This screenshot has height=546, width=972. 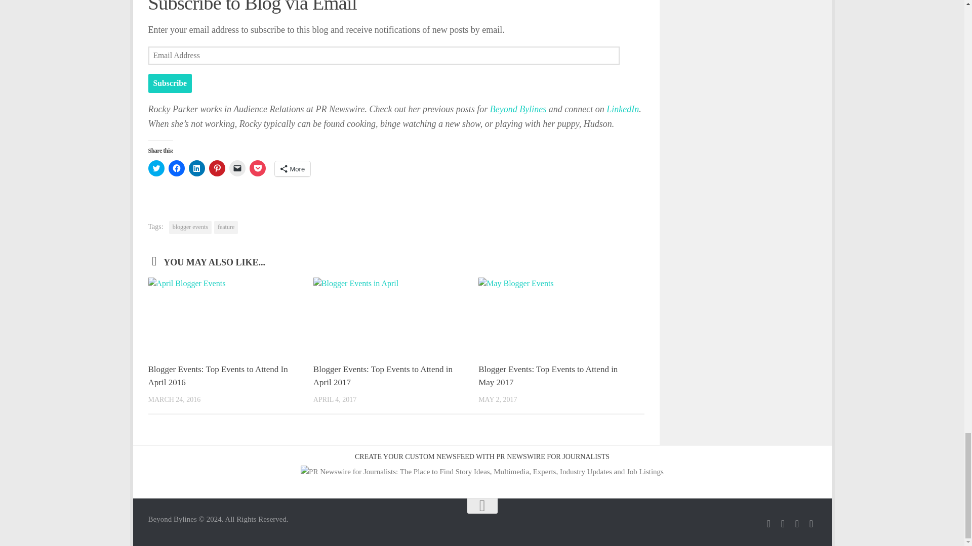 I want to click on Follow us on Twitter, so click(x=768, y=524).